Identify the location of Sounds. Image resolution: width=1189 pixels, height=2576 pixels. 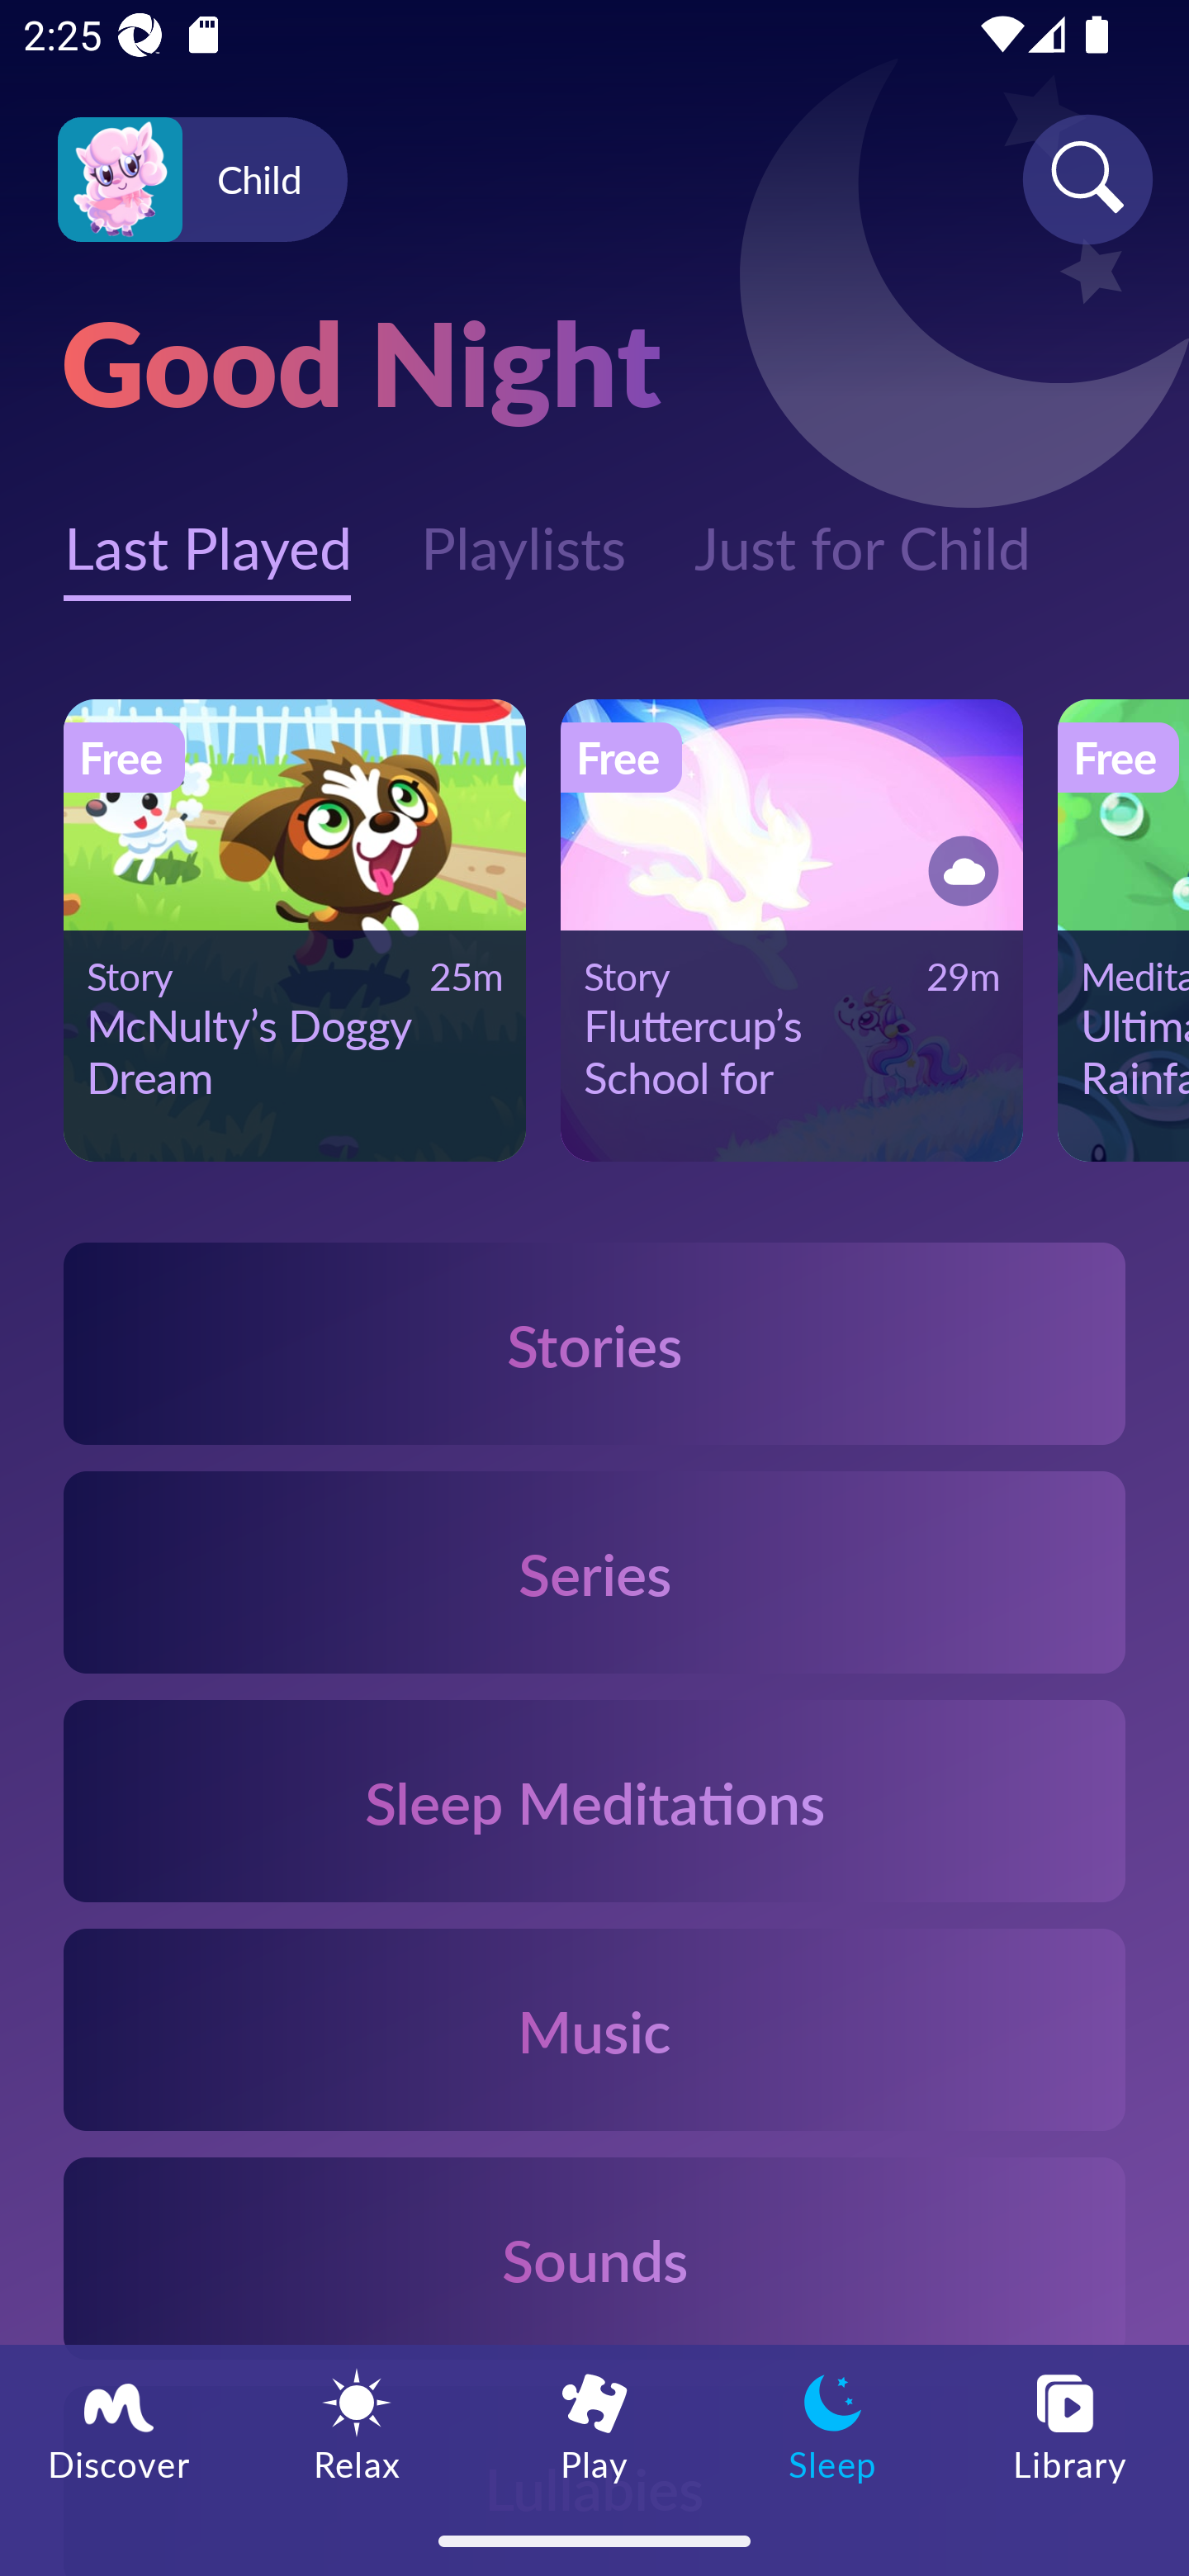
(594, 2257).